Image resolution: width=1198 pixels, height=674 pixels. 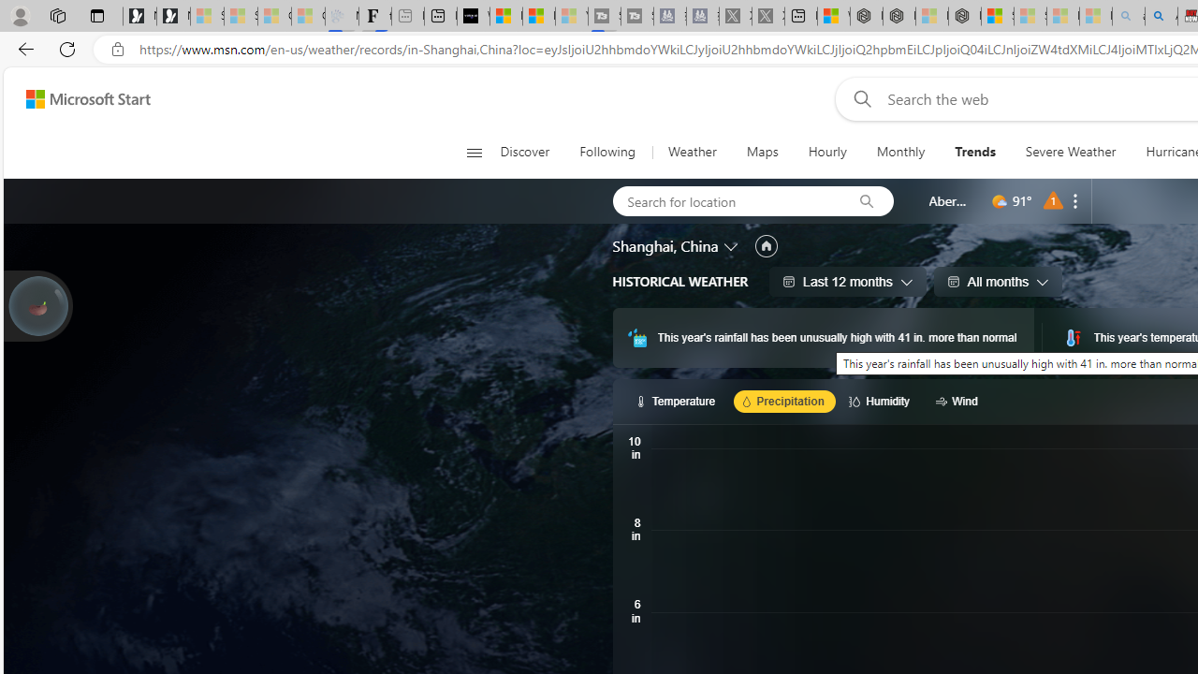 I want to click on Join us in planting real trees to help our planet!, so click(x=37, y=306).